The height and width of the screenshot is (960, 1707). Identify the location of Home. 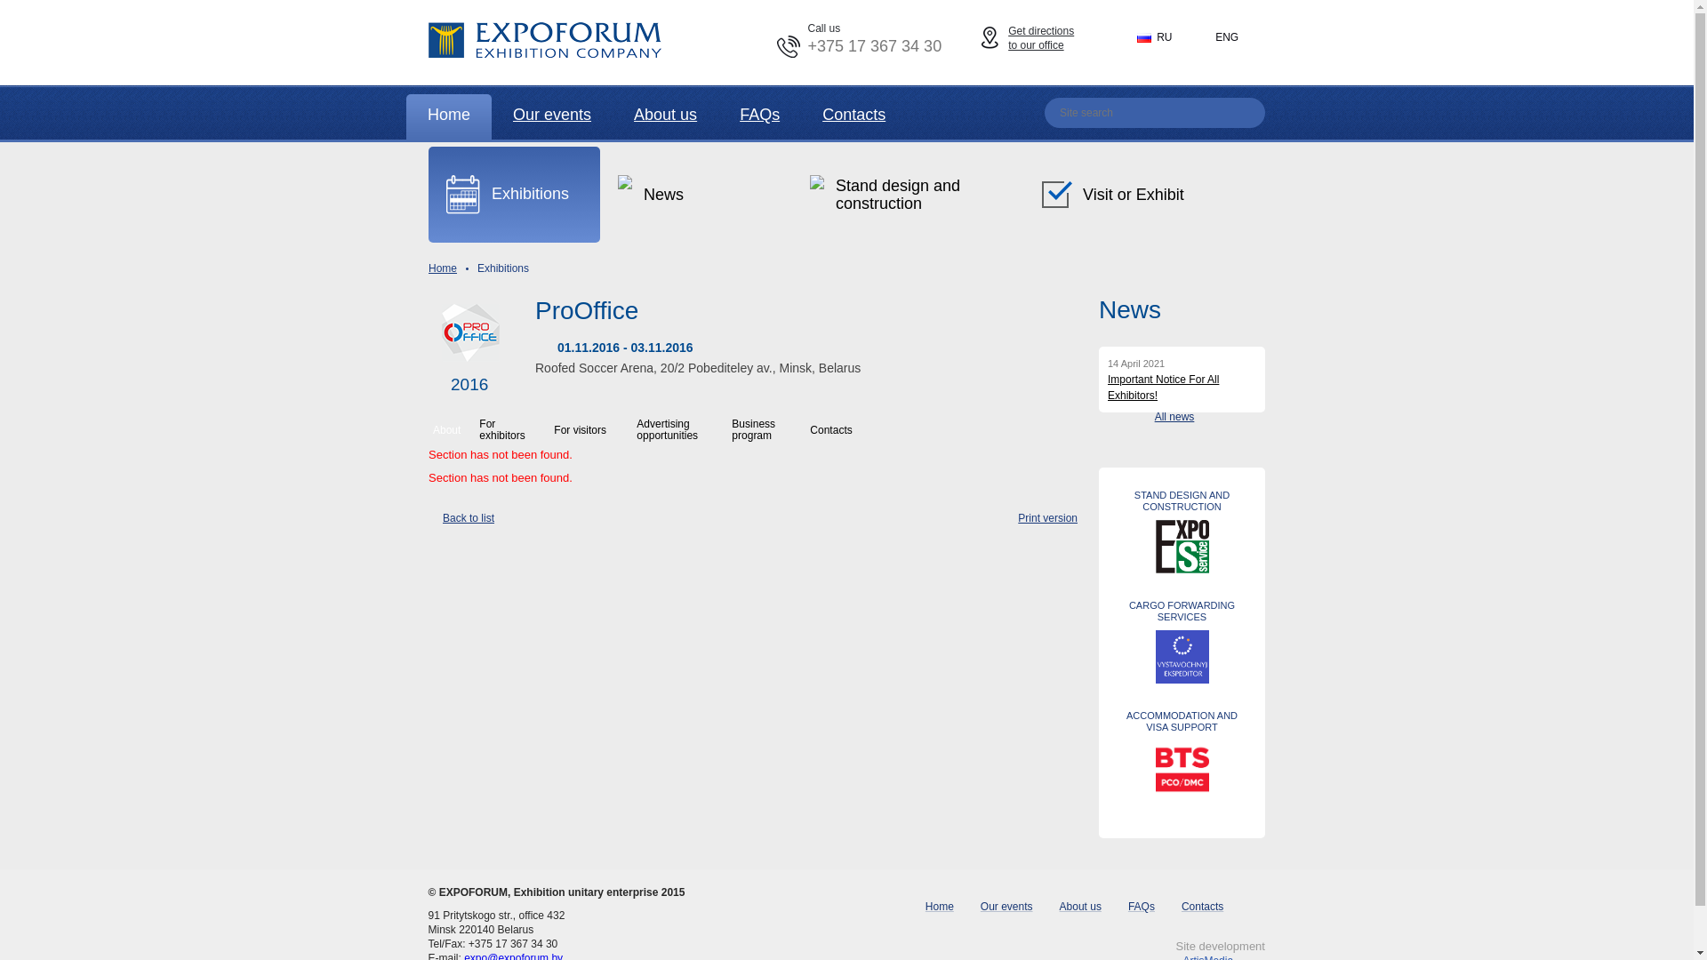
(443, 268).